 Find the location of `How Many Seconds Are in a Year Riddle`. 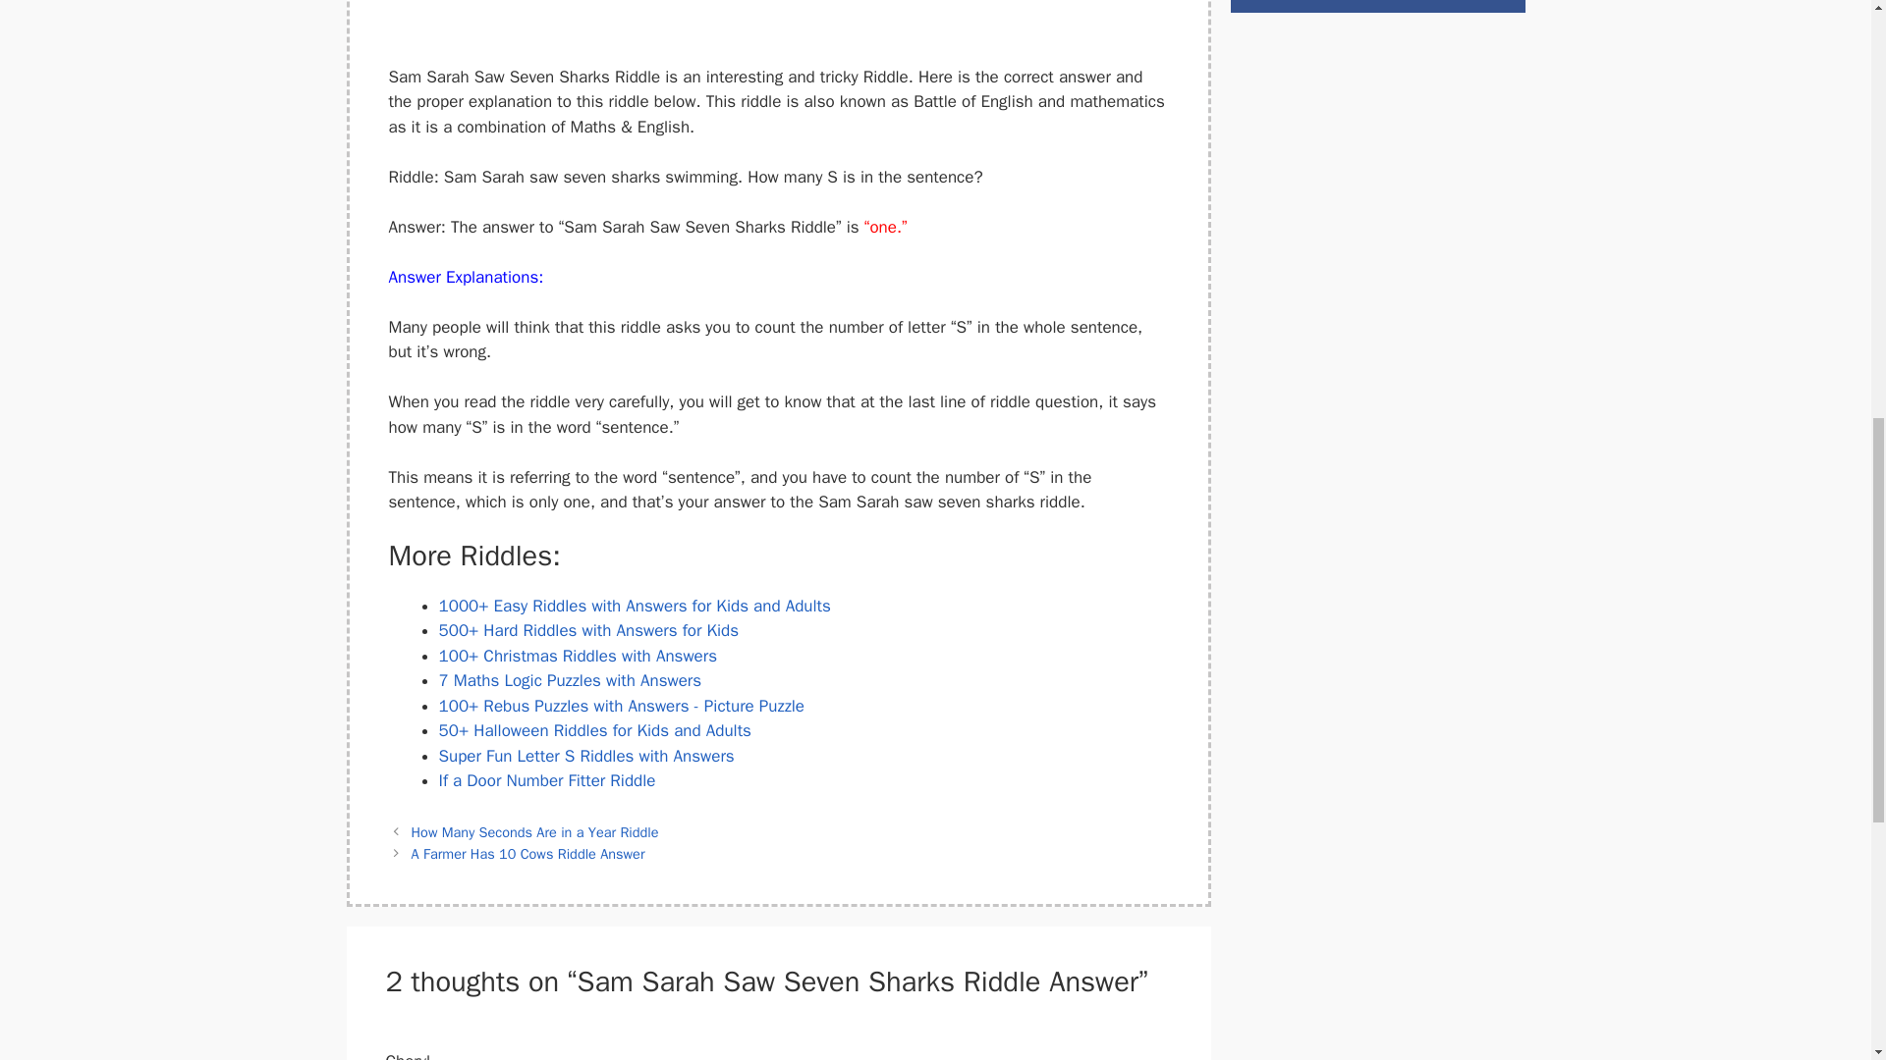

How Many Seconds Are in a Year Riddle is located at coordinates (534, 832).